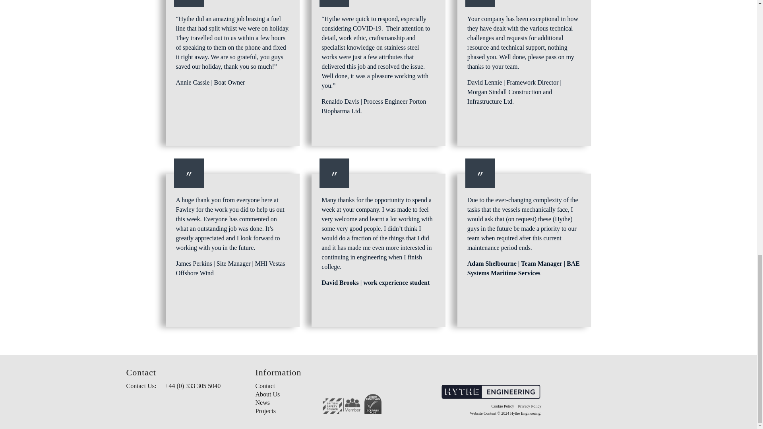 Image resolution: width=763 pixels, height=429 pixels. What do you see at coordinates (265, 411) in the screenshot?
I see `Projects` at bounding box center [265, 411].